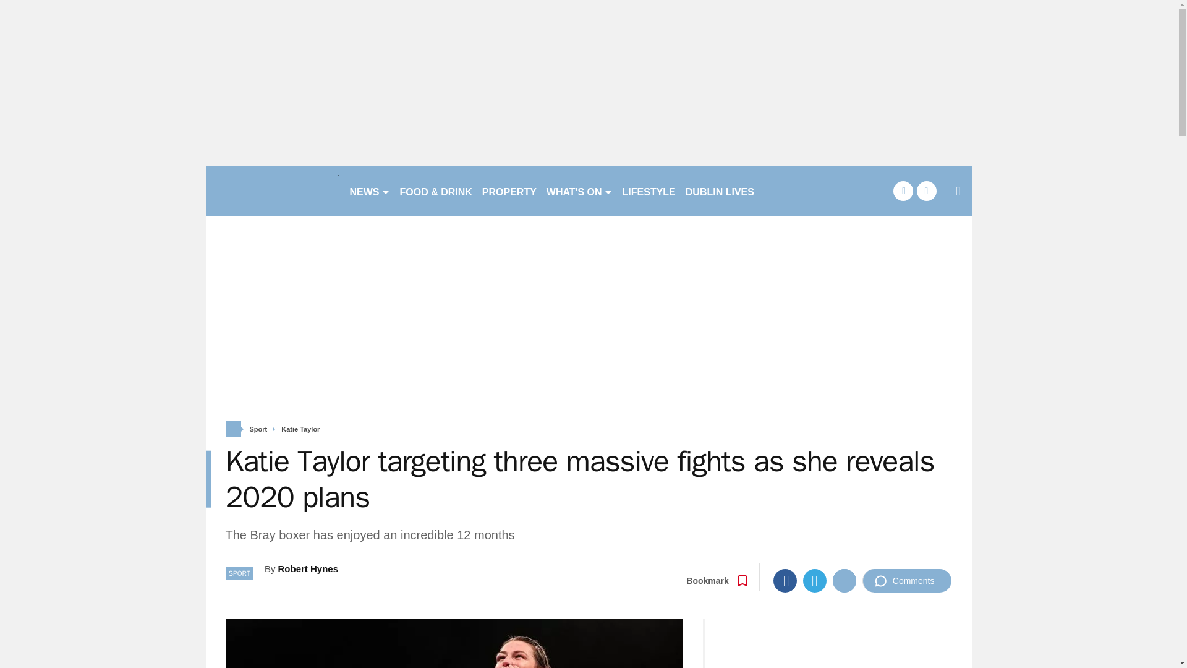 Image resolution: width=1187 pixels, height=668 pixels. What do you see at coordinates (815, 580) in the screenshot?
I see `Twitter` at bounding box center [815, 580].